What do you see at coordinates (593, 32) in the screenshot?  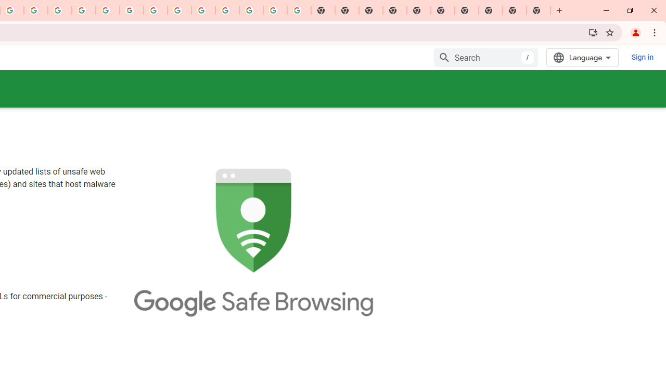 I see `Install Google Developers` at bounding box center [593, 32].